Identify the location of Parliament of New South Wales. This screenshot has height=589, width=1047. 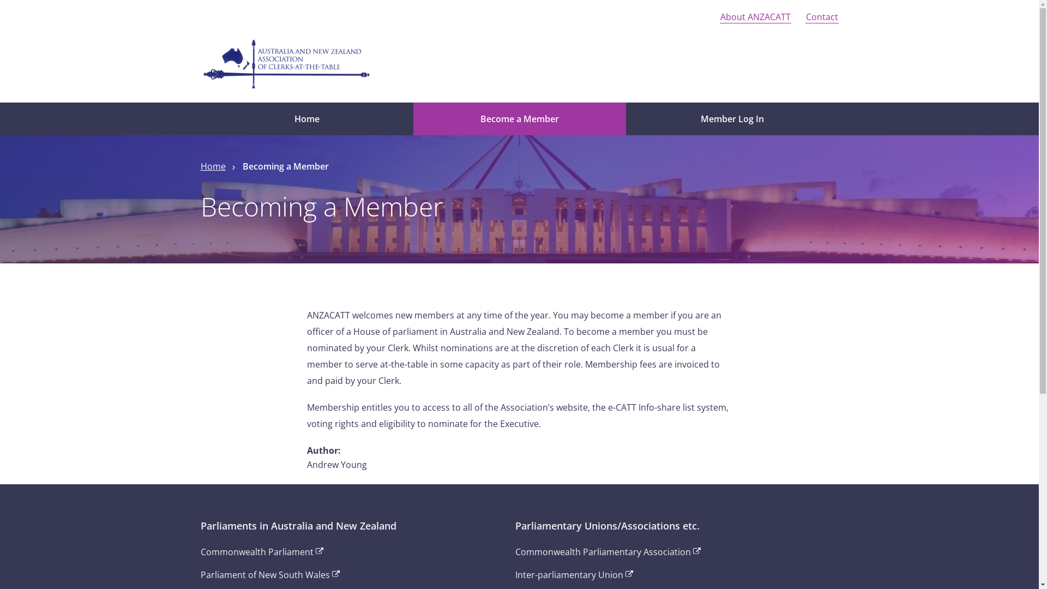
(265, 575).